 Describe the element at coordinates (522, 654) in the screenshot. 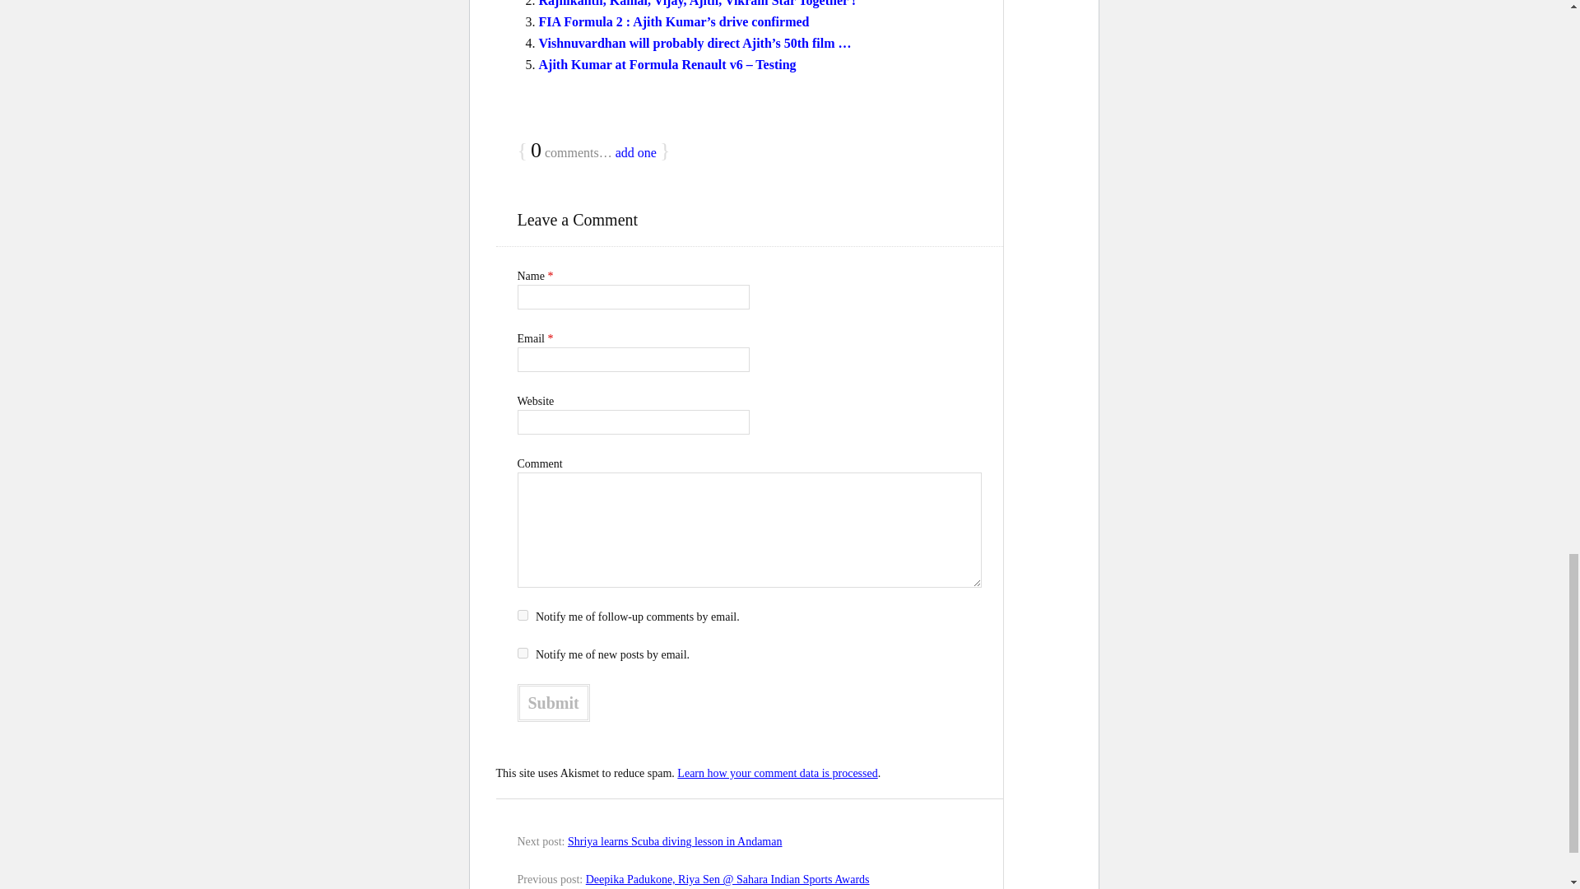

I see `subscribe` at that location.